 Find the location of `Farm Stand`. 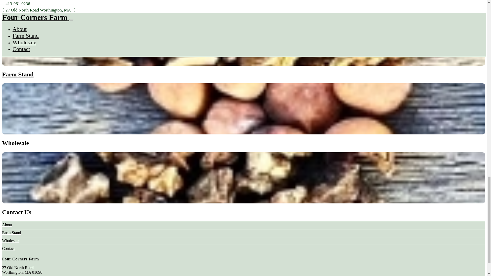

Farm Stand is located at coordinates (11, 233).